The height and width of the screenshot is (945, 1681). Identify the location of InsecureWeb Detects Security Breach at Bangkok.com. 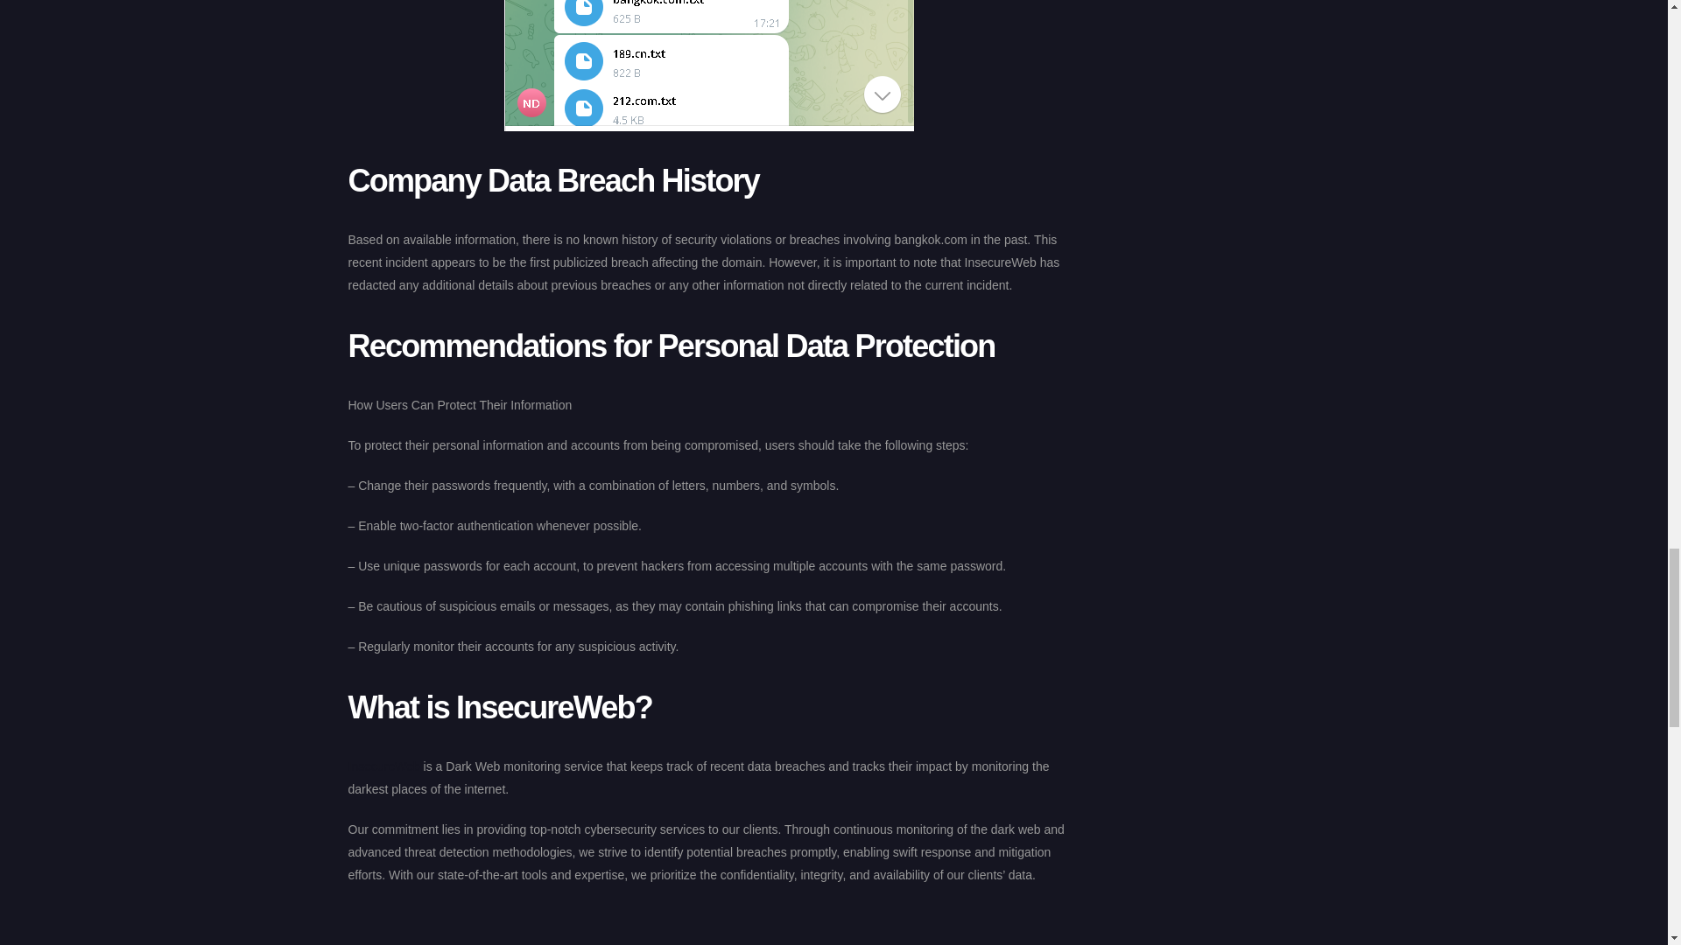
(709, 66).